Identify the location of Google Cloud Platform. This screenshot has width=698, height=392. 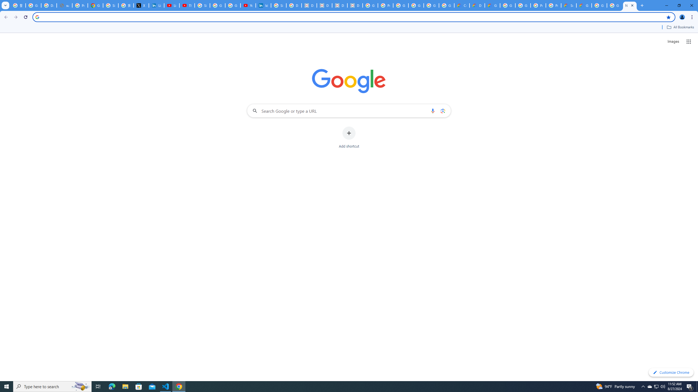
(508, 5).